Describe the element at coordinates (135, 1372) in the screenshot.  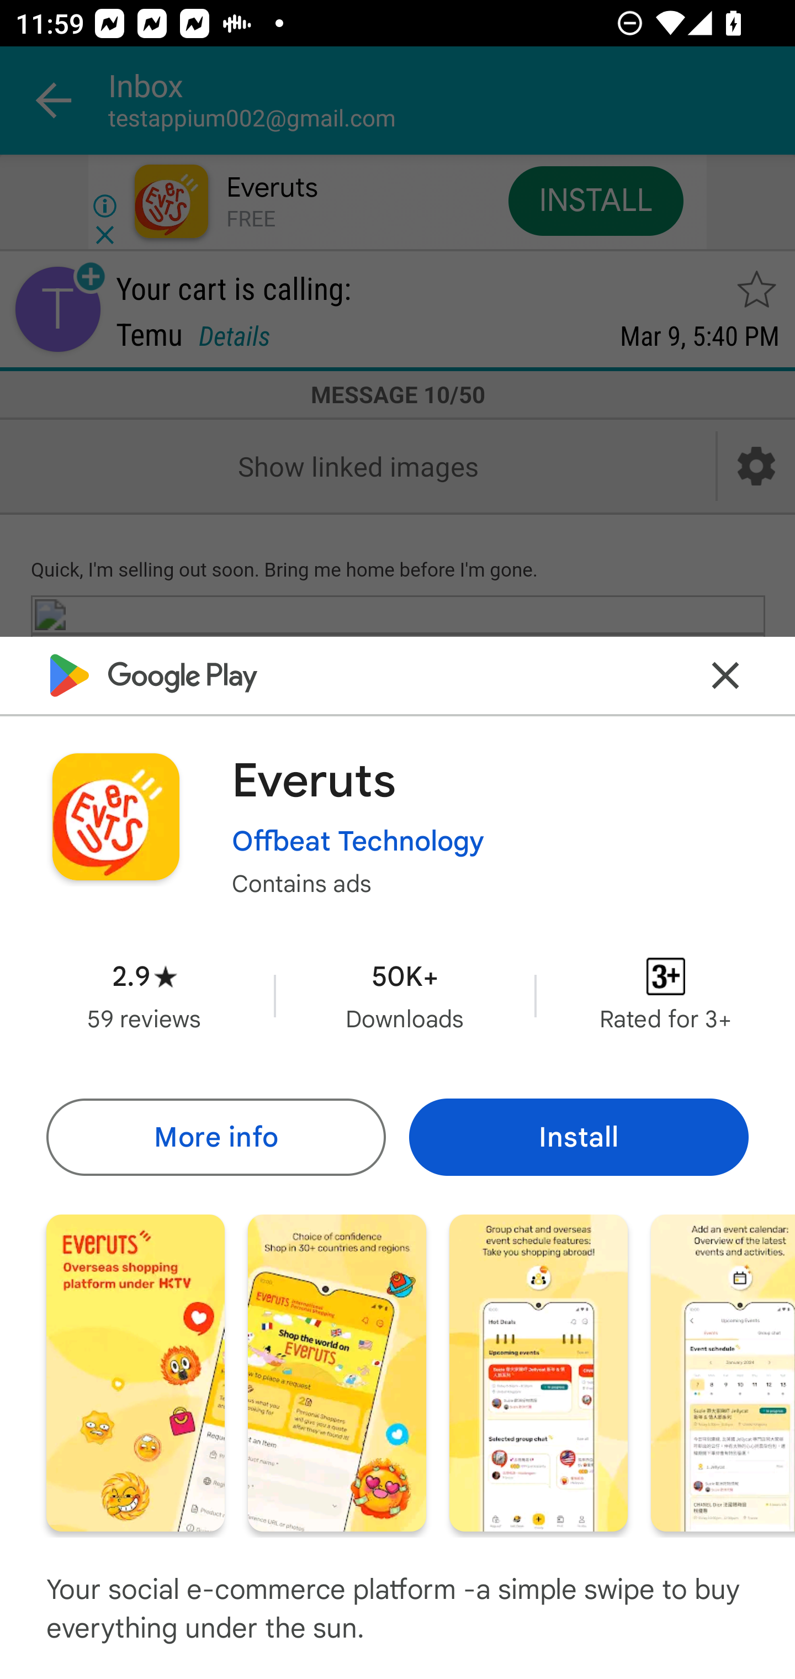
I see `Screenshot "1" of "7"` at that location.